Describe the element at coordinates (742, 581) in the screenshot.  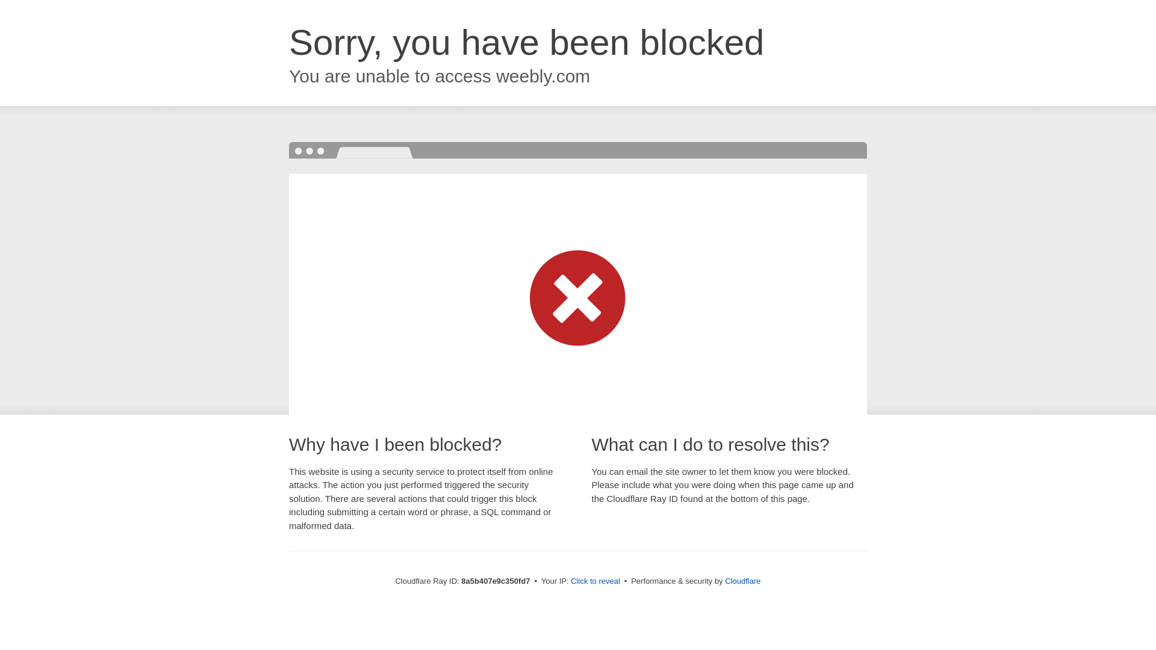
I see `Cloudflare` at that location.